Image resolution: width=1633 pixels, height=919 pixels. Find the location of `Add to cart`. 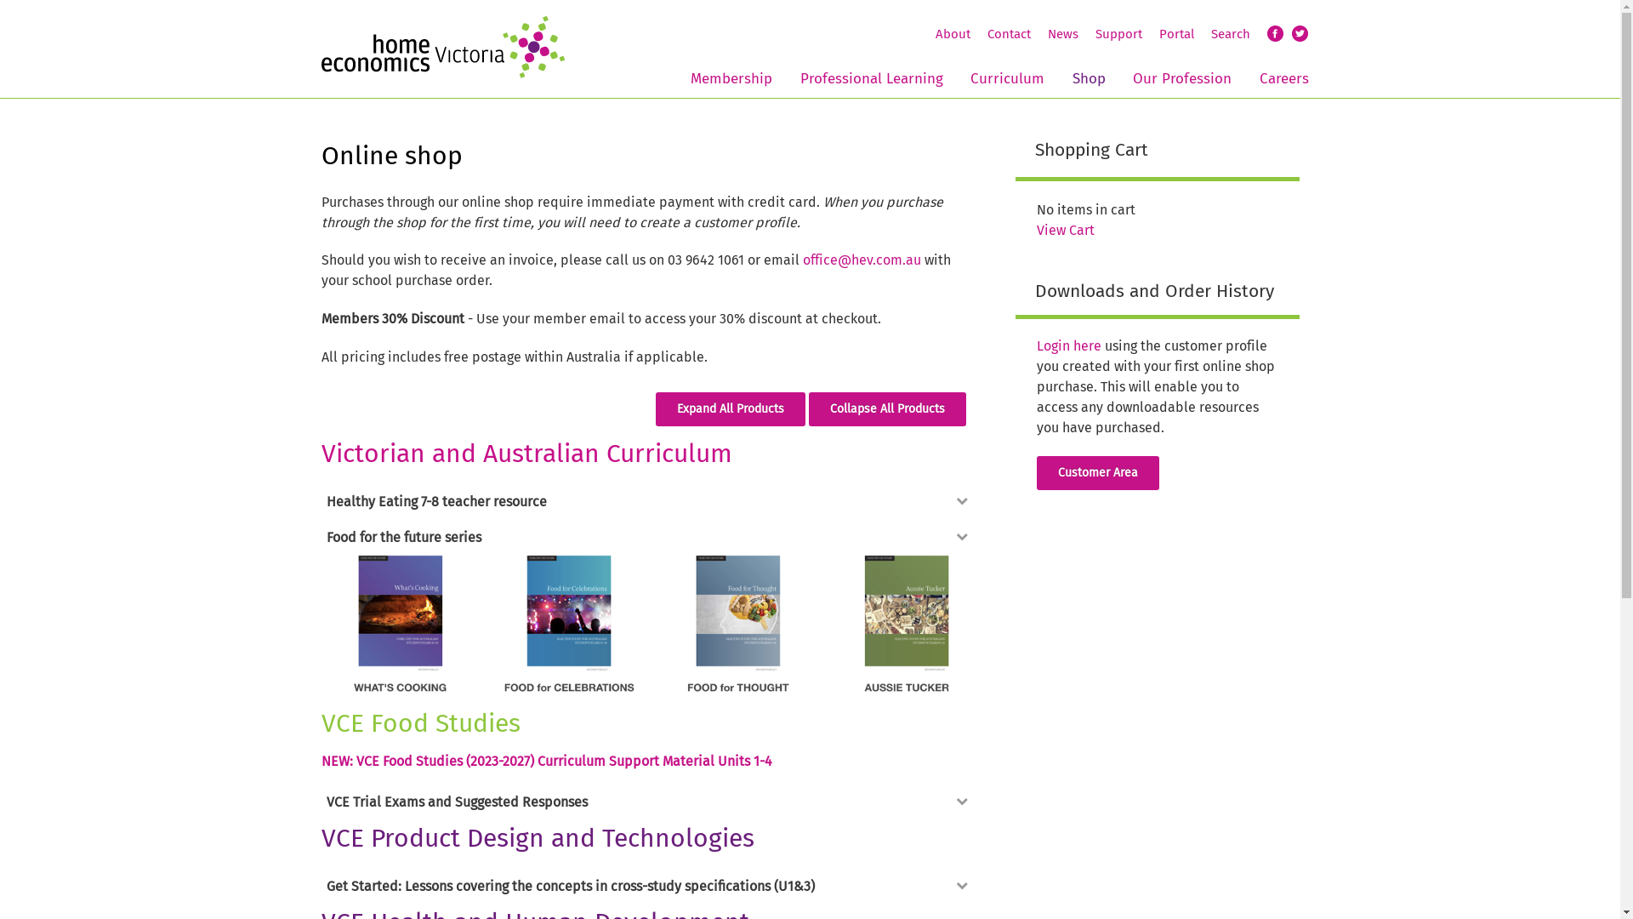

Add to cart is located at coordinates (661, 779).